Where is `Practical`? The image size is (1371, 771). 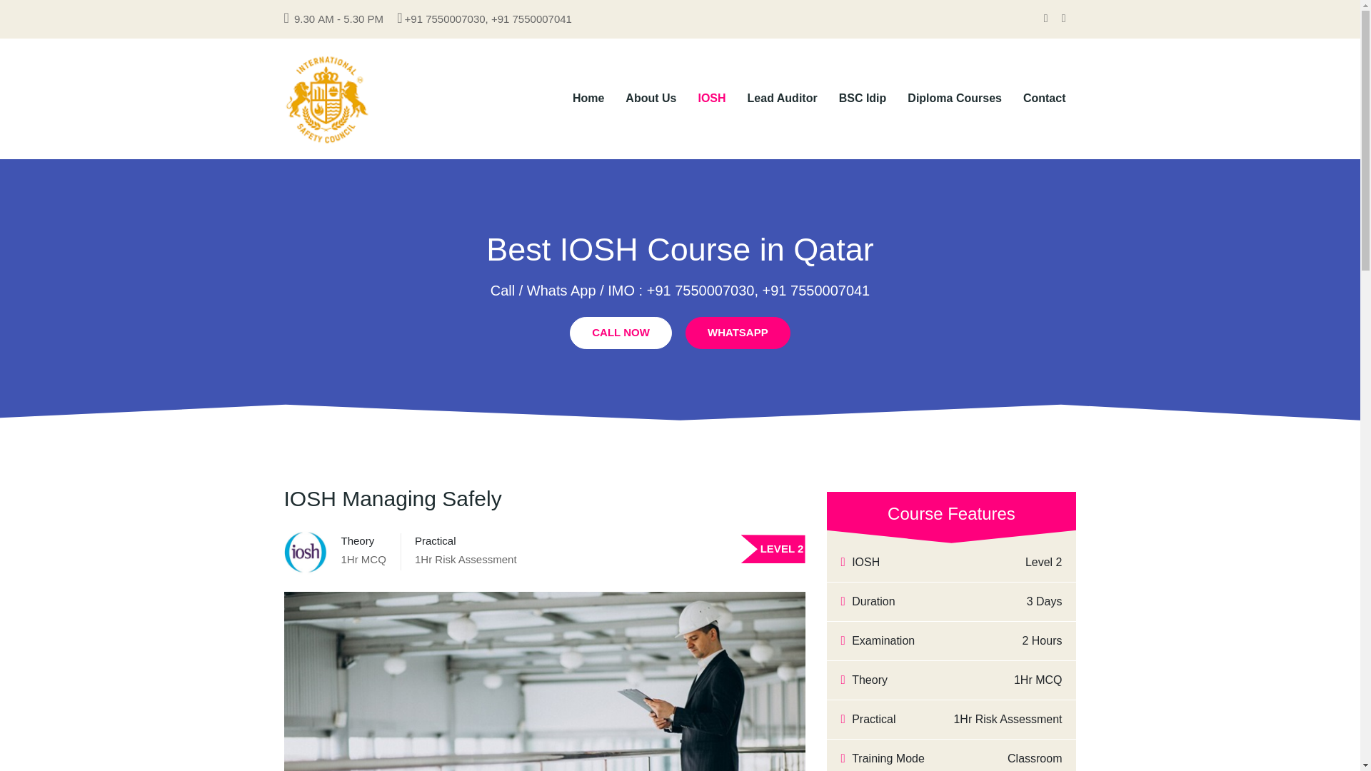 Practical is located at coordinates (436, 540).